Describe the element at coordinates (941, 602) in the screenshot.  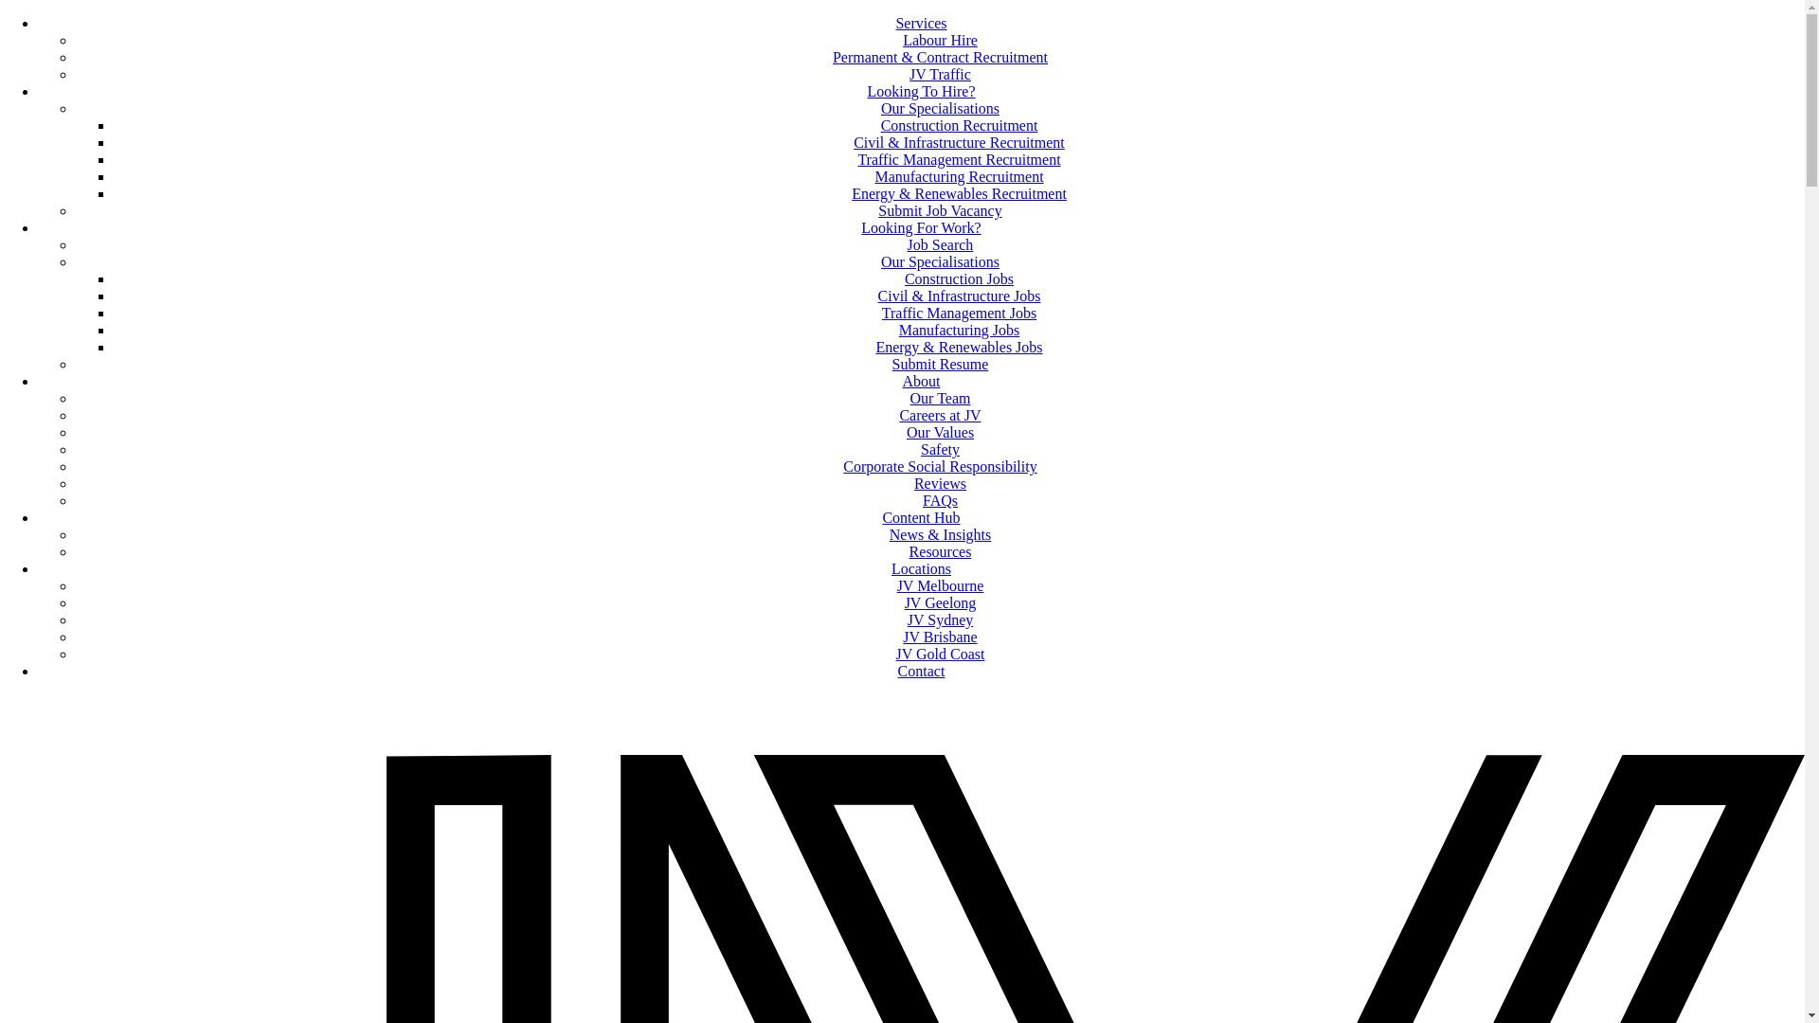
I see `JV Geelong` at that location.